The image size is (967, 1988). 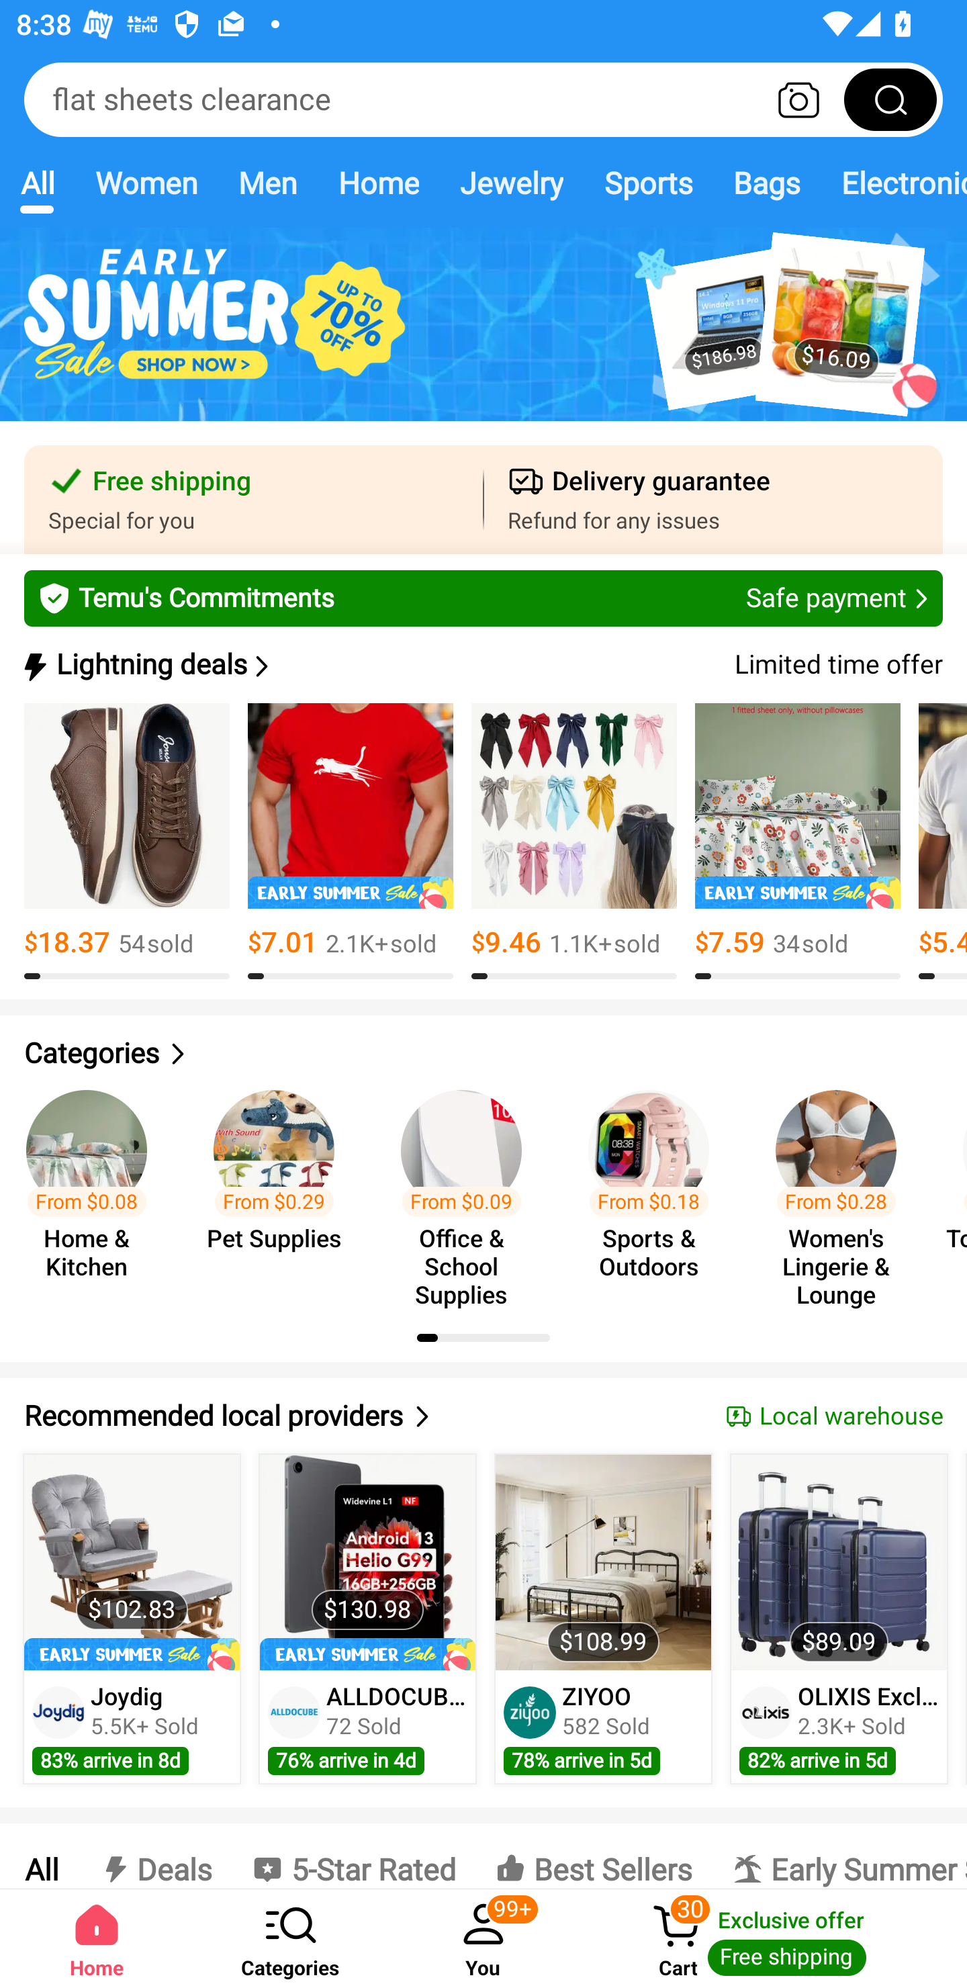 I want to click on From $0.09 Office & School Supplies, so click(x=468, y=1187).